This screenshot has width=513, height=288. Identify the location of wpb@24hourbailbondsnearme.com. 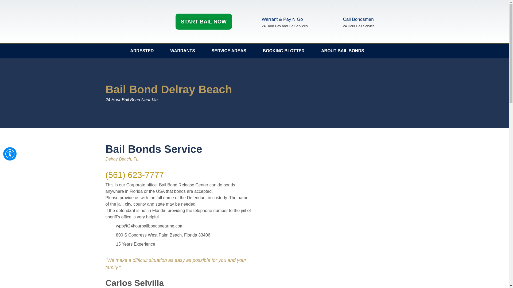
(178, 226).